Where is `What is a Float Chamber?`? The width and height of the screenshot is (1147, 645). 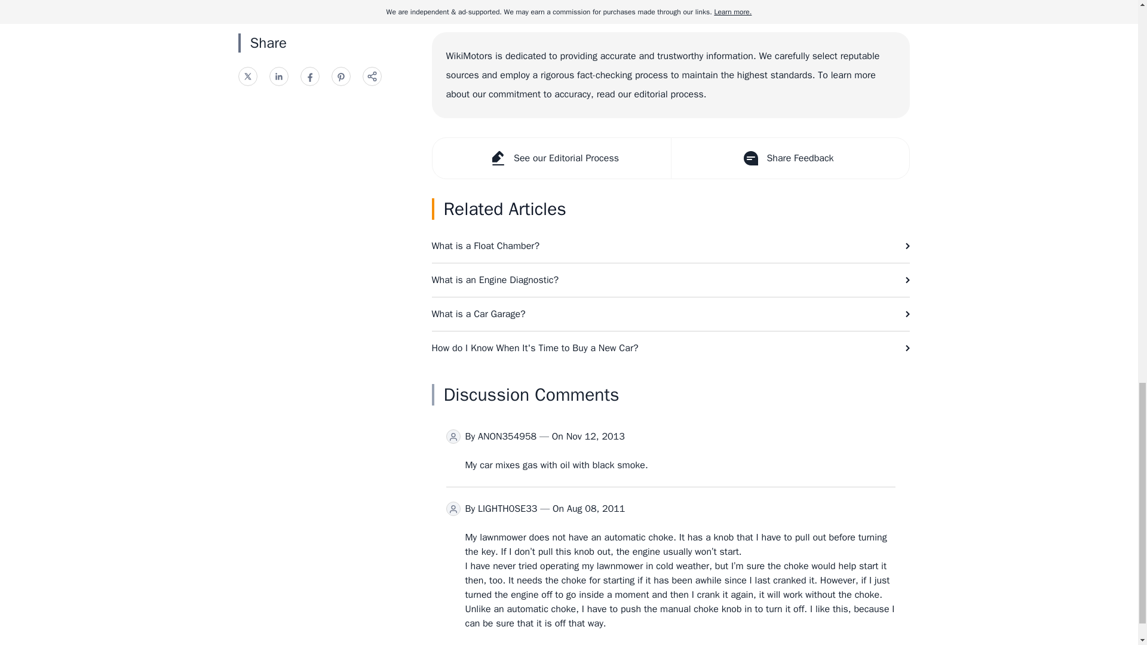
What is a Float Chamber? is located at coordinates (670, 246).